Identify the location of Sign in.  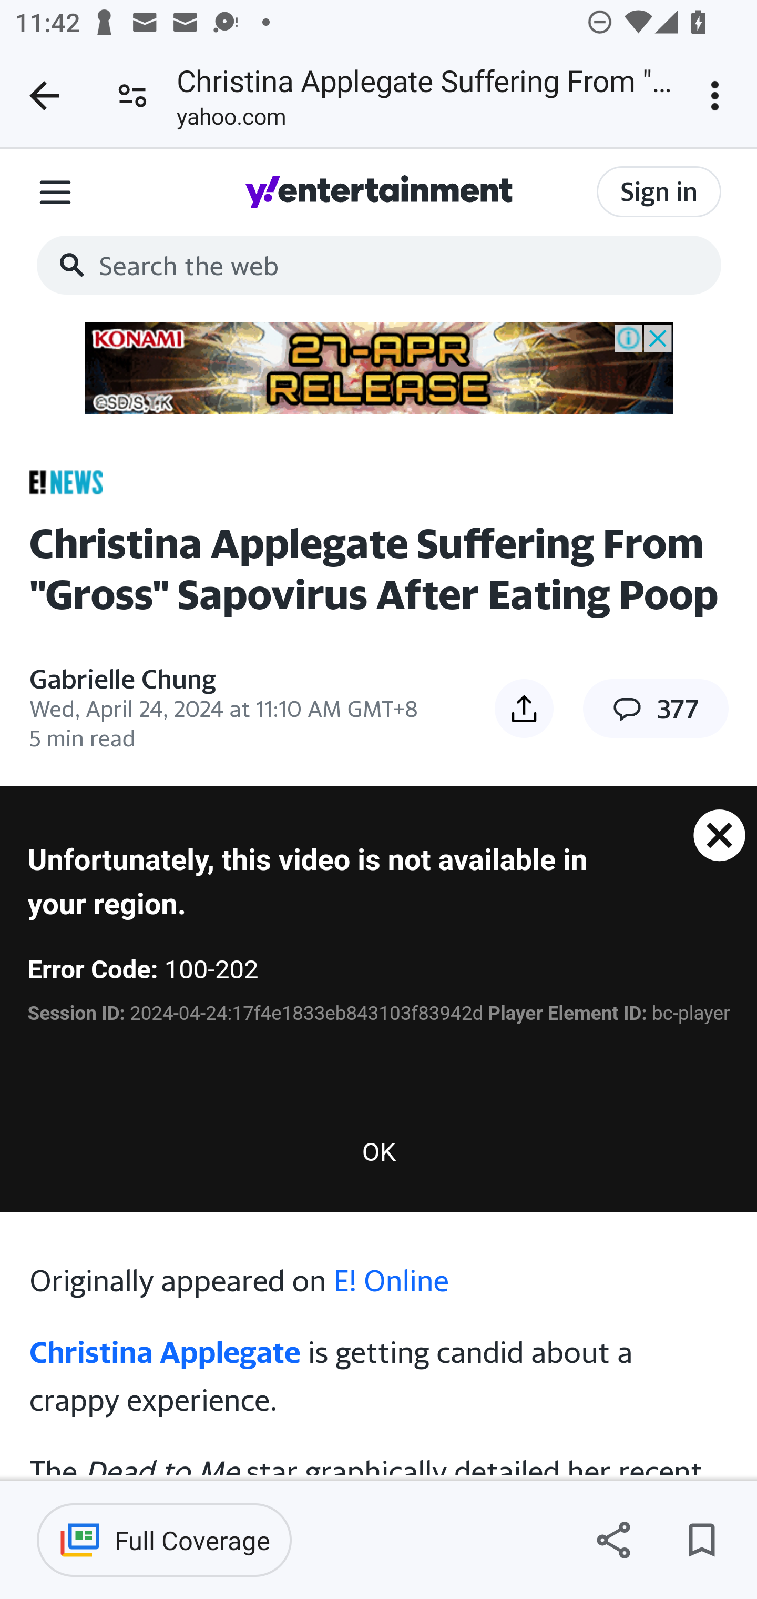
(659, 191).